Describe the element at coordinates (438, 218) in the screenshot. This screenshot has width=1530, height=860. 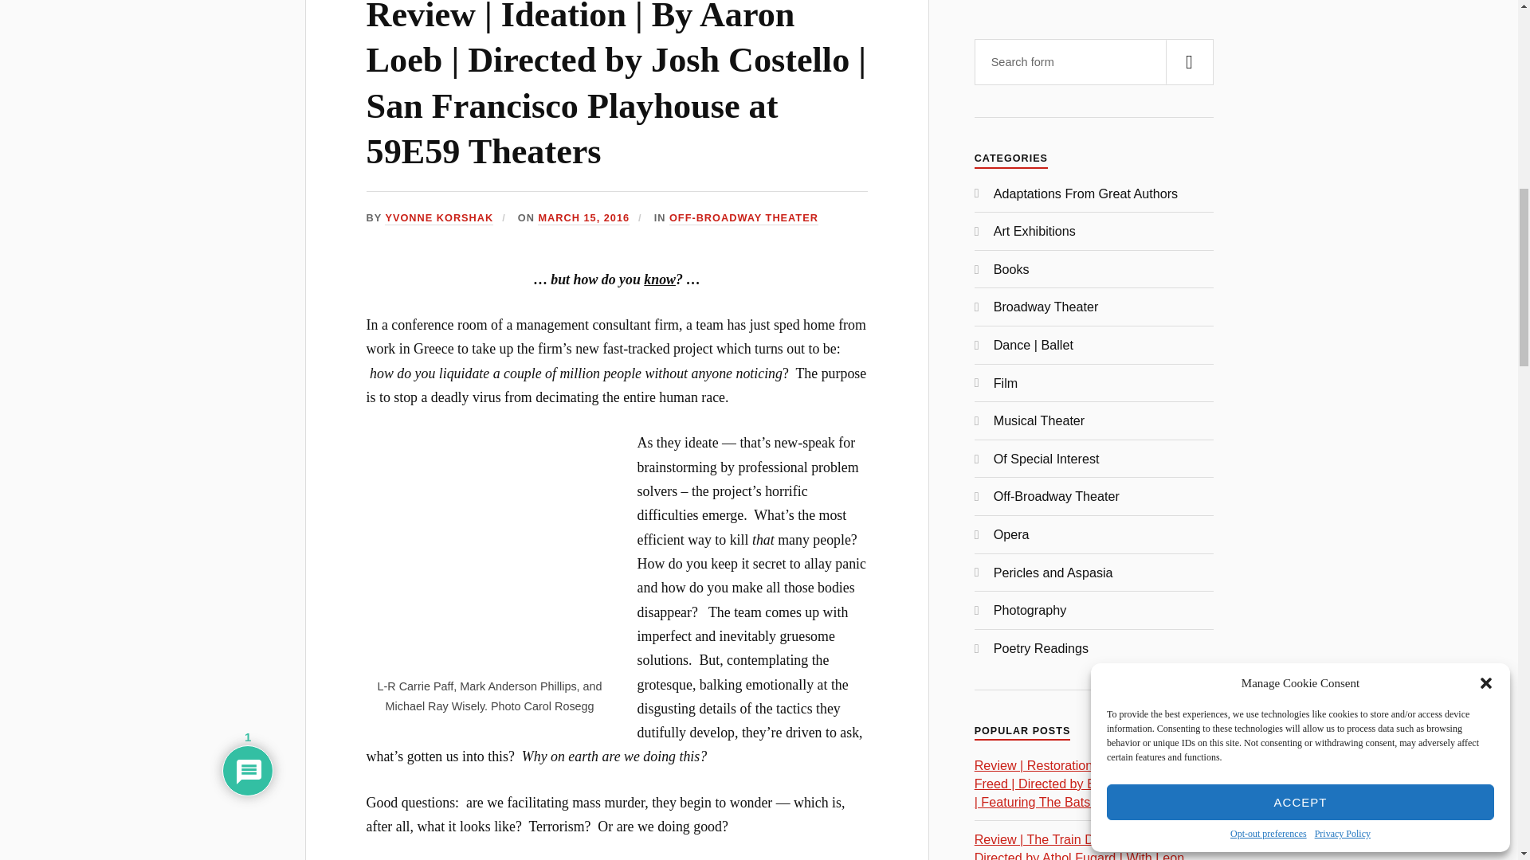
I see `Posts by Yvonne Korshak` at that location.